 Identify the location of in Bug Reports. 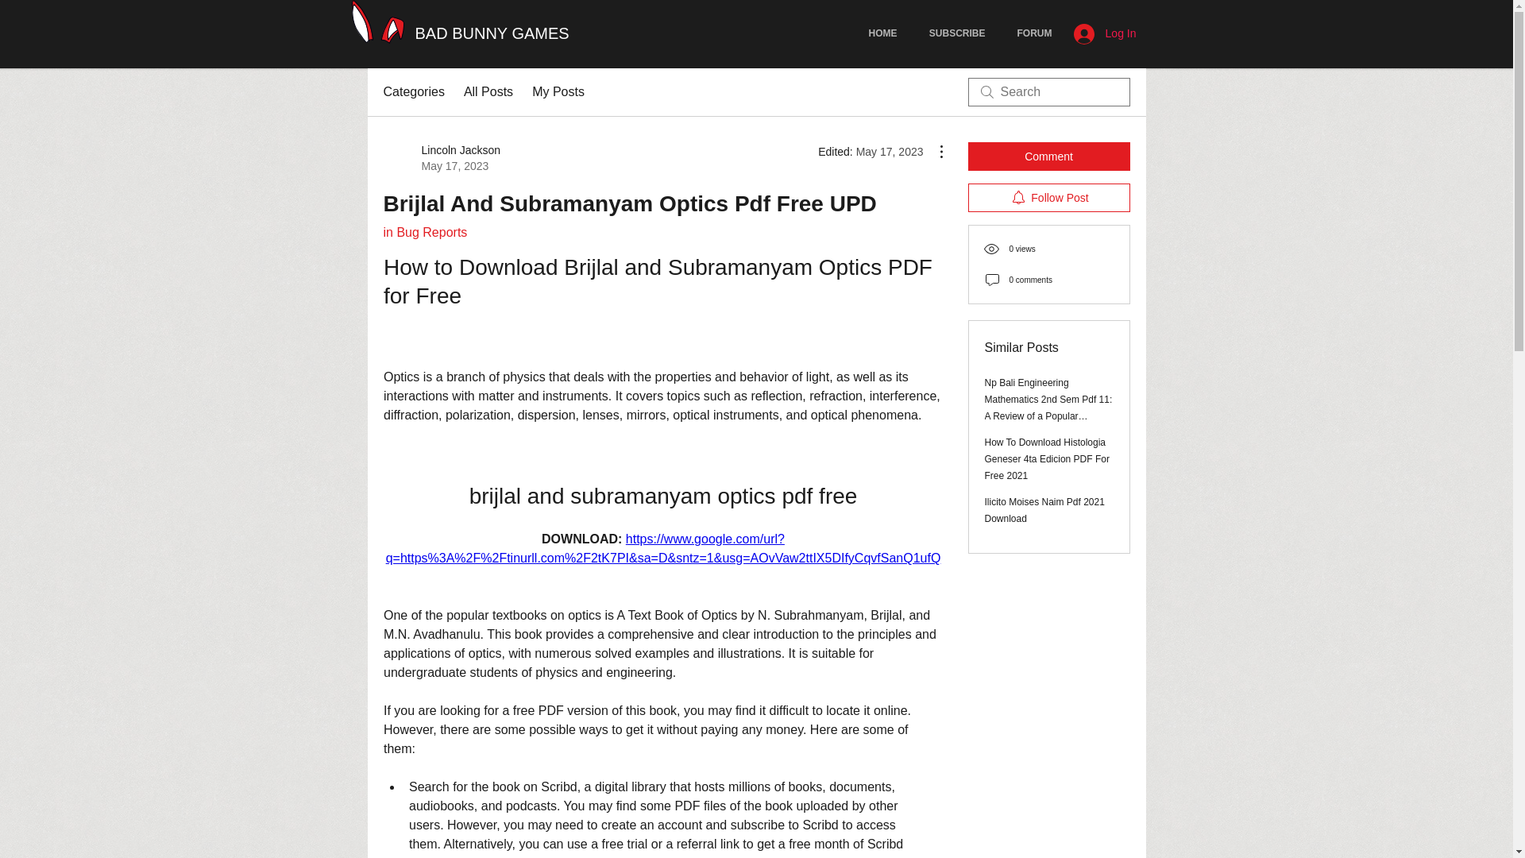
(424, 232).